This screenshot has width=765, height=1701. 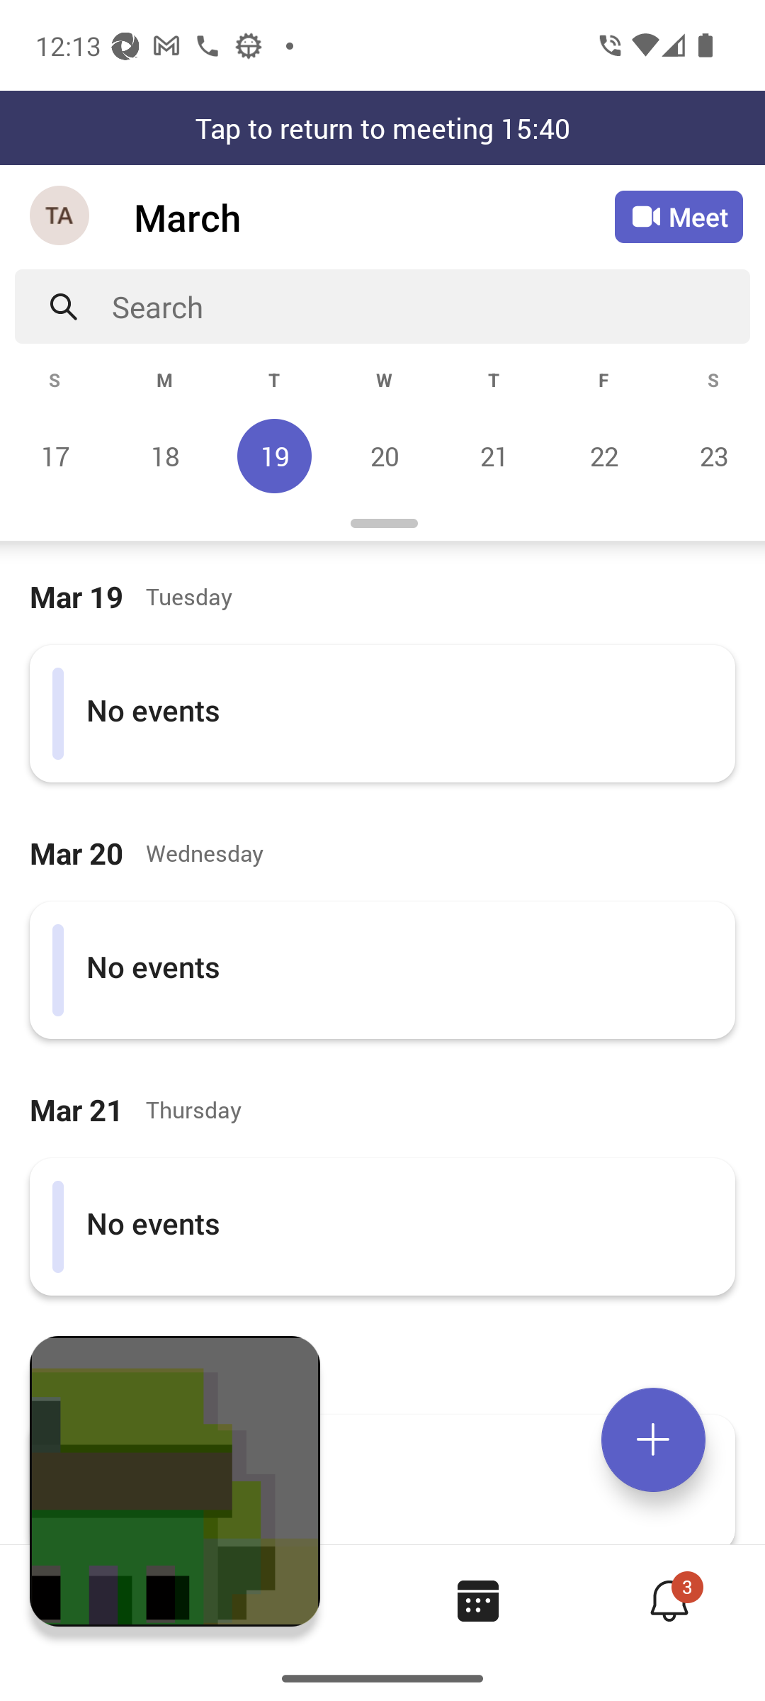 What do you see at coordinates (384, 456) in the screenshot?
I see `Wednesday, March 20 20` at bounding box center [384, 456].